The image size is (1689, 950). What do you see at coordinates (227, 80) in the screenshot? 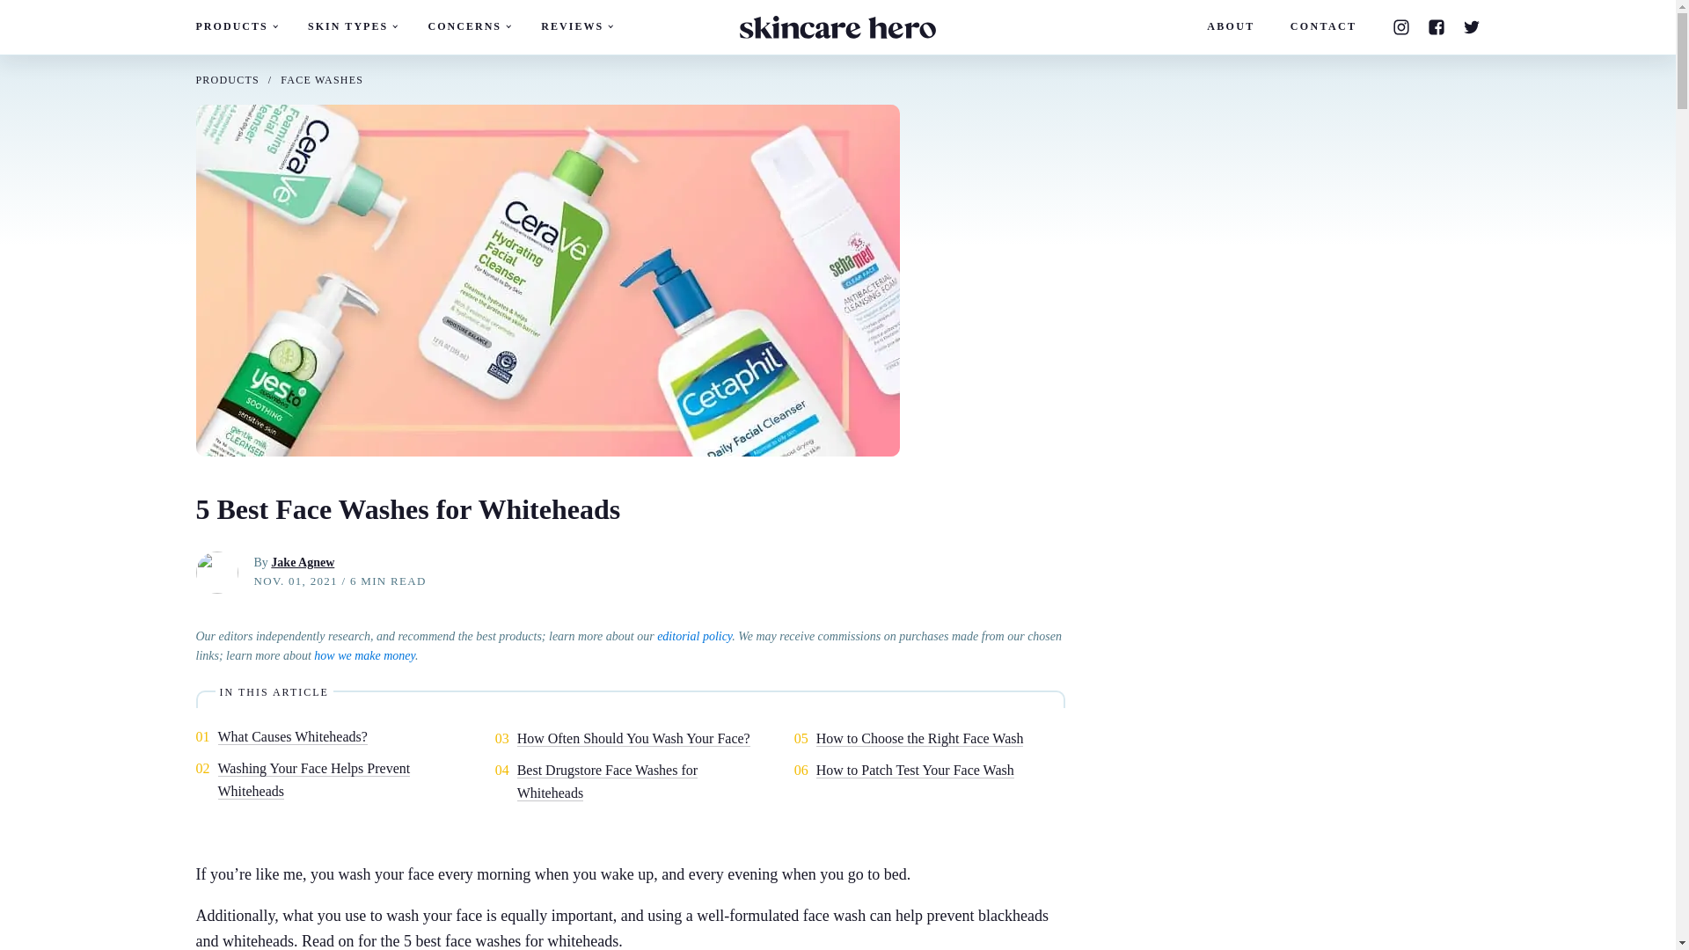
I see `PRODUCTS` at bounding box center [227, 80].